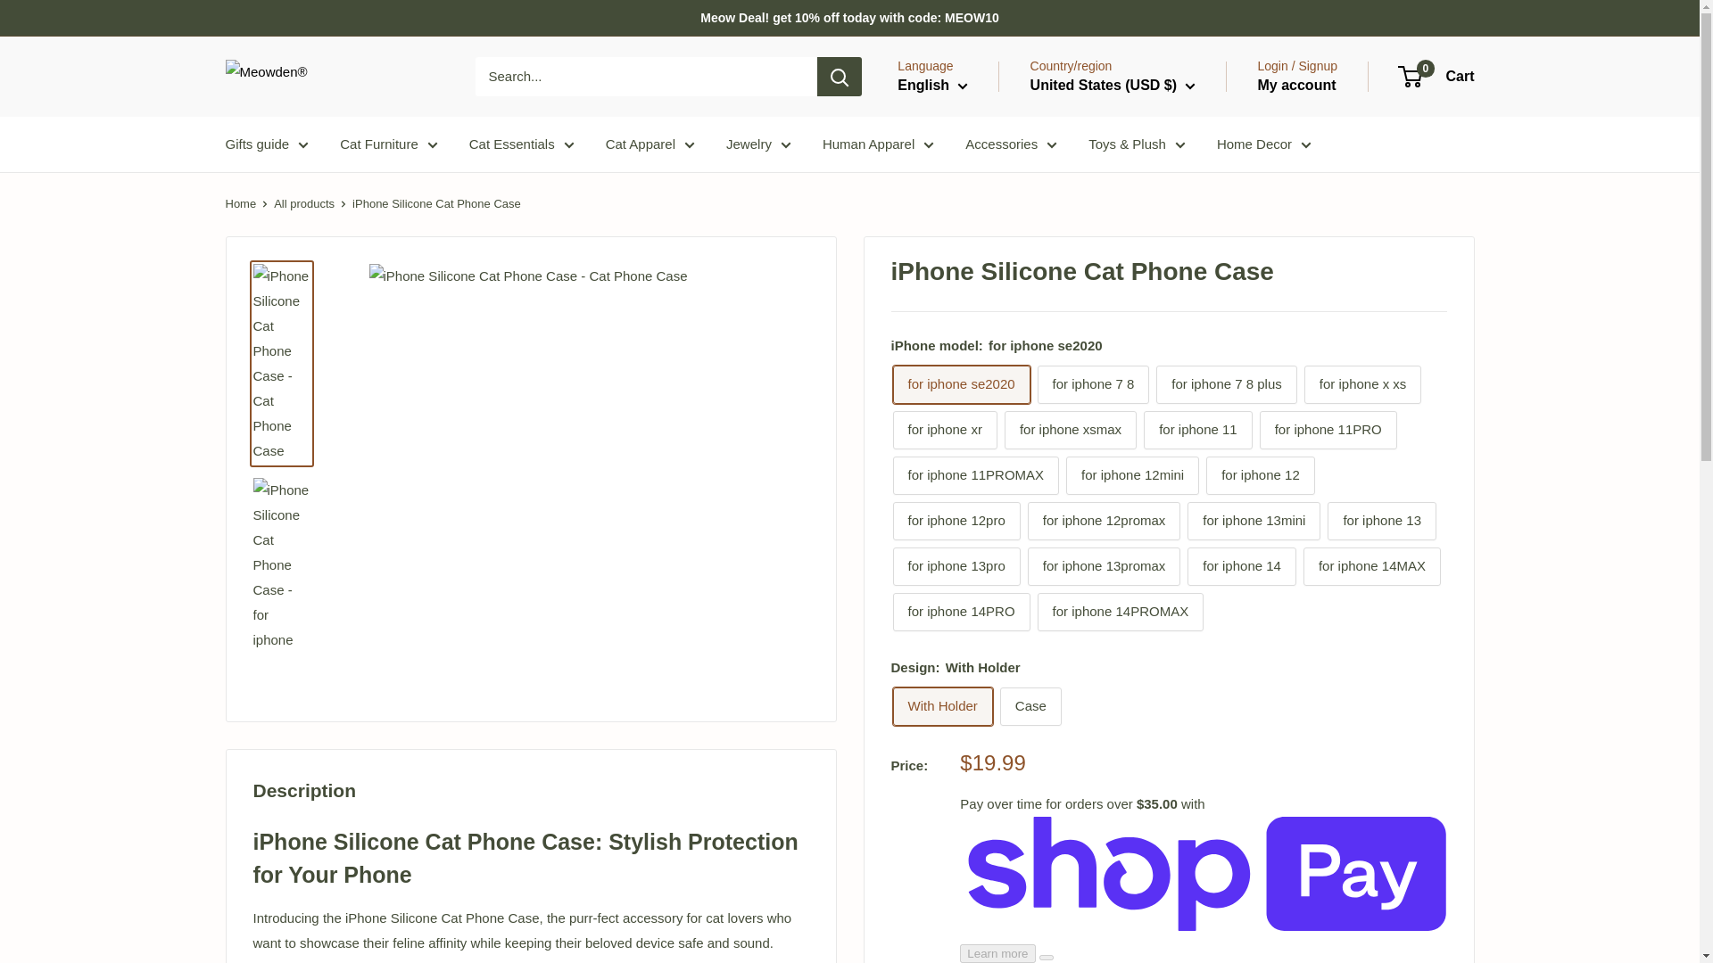  Describe the element at coordinates (1328, 430) in the screenshot. I see `for iphone 11PRO` at that location.